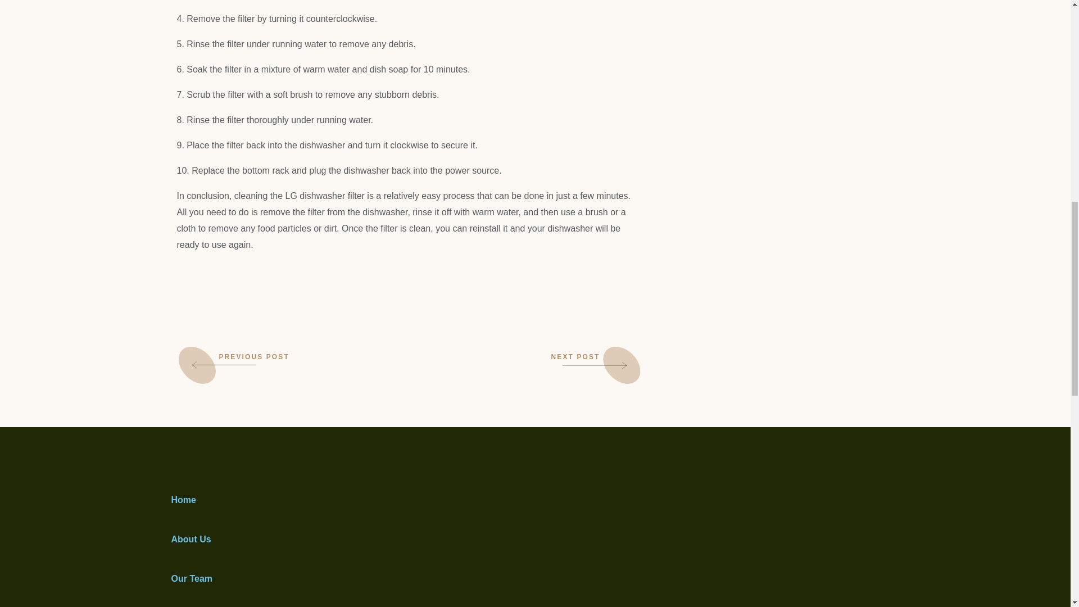 The height and width of the screenshot is (607, 1079). What do you see at coordinates (183, 500) in the screenshot?
I see `Home` at bounding box center [183, 500].